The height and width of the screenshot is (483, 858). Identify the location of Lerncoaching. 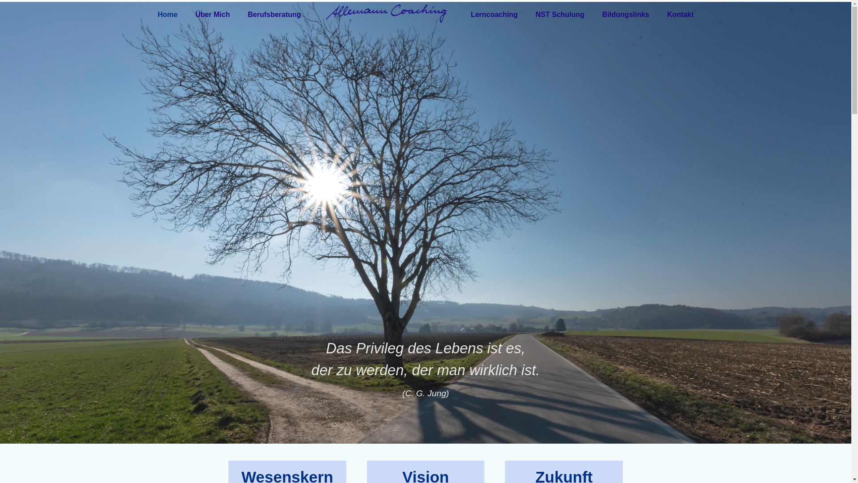
(494, 15).